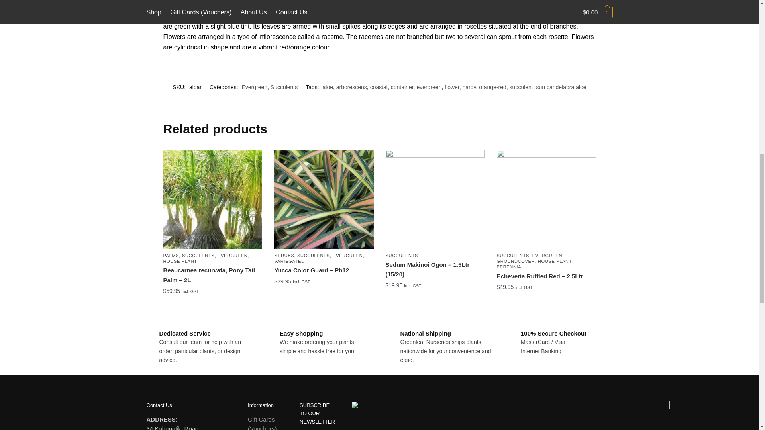 This screenshot has height=430, width=765. I want to click on coastal, so click(379, 87).